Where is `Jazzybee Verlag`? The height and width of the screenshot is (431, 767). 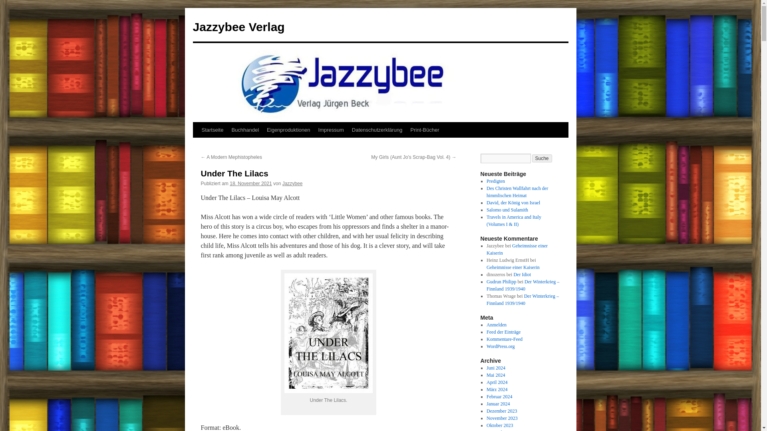
Jazzybee Verlag is located at coordinates (238, 27).